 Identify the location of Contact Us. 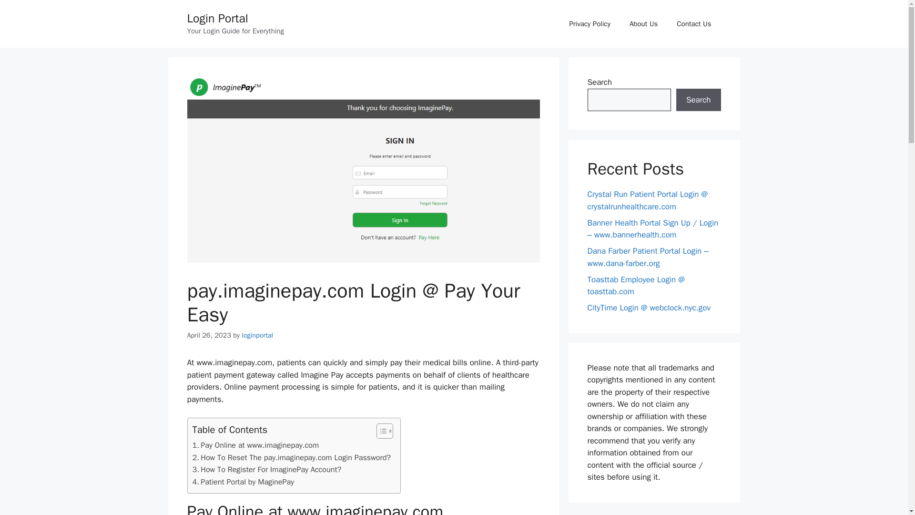
(694, 24).